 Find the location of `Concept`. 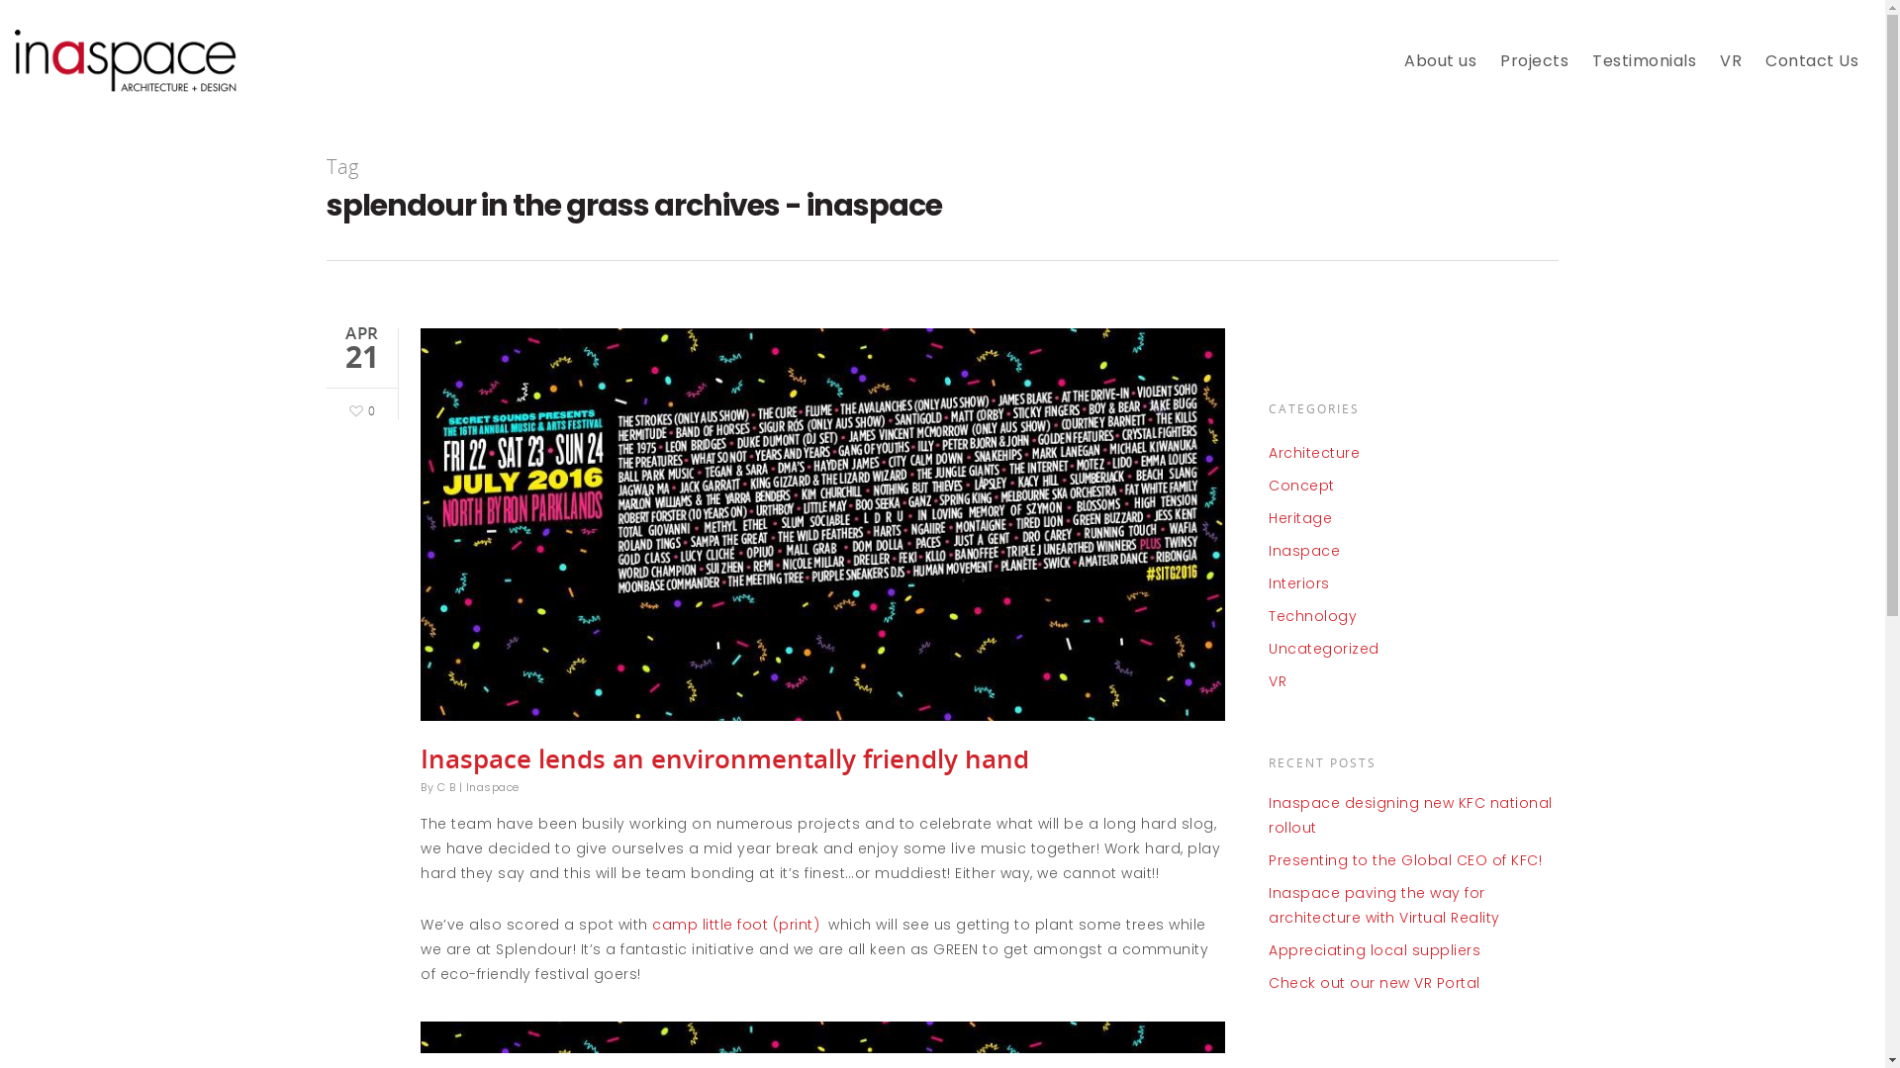

Concept is located at coordinates (1413, 487).